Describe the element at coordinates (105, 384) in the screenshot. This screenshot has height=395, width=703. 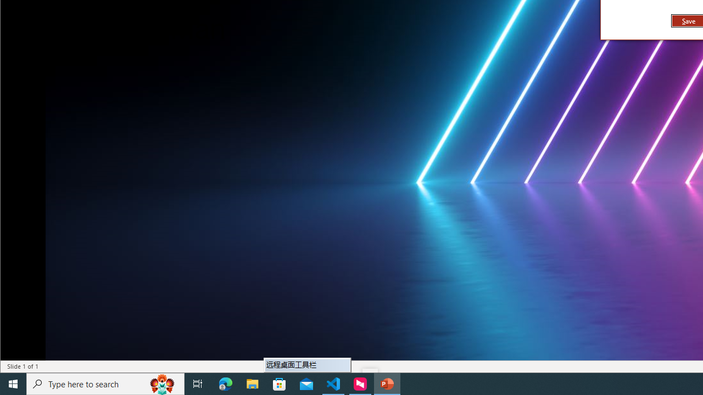
I see `Type here to search` at that location.